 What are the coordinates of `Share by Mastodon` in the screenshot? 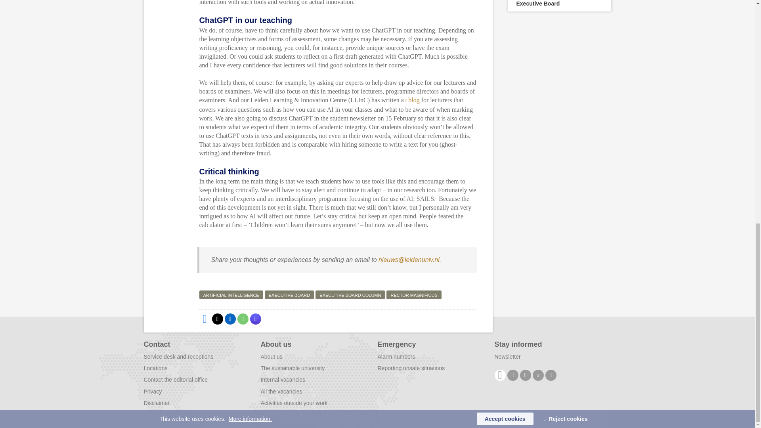 It's located at (255, 319).